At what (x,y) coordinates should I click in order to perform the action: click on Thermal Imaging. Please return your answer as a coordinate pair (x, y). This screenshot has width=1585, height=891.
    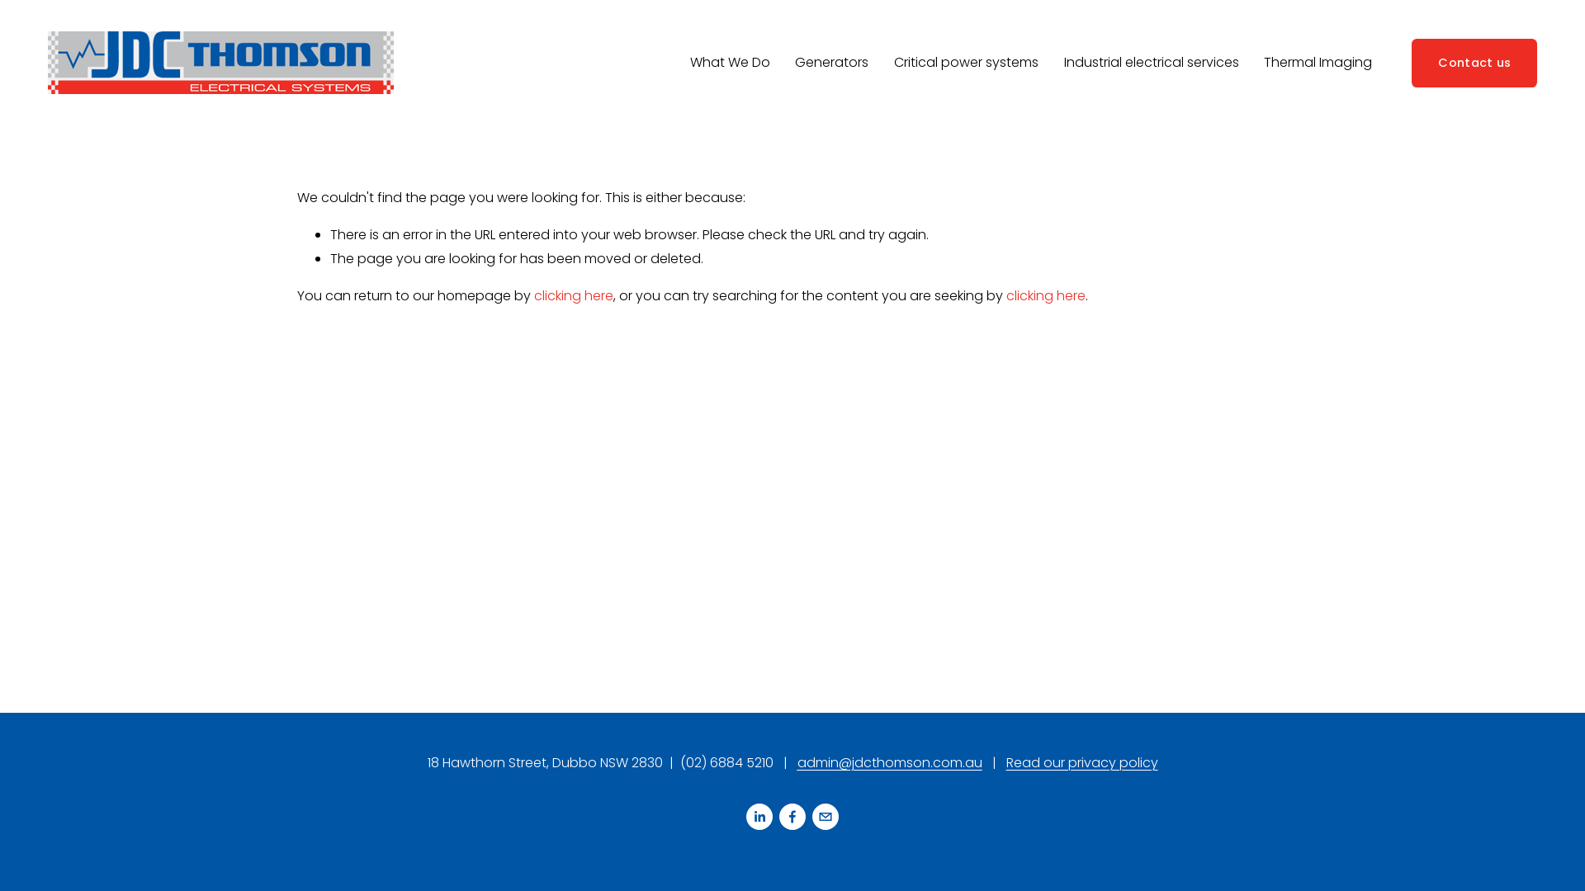
    Looking at the image, I should click on (1318, 63).